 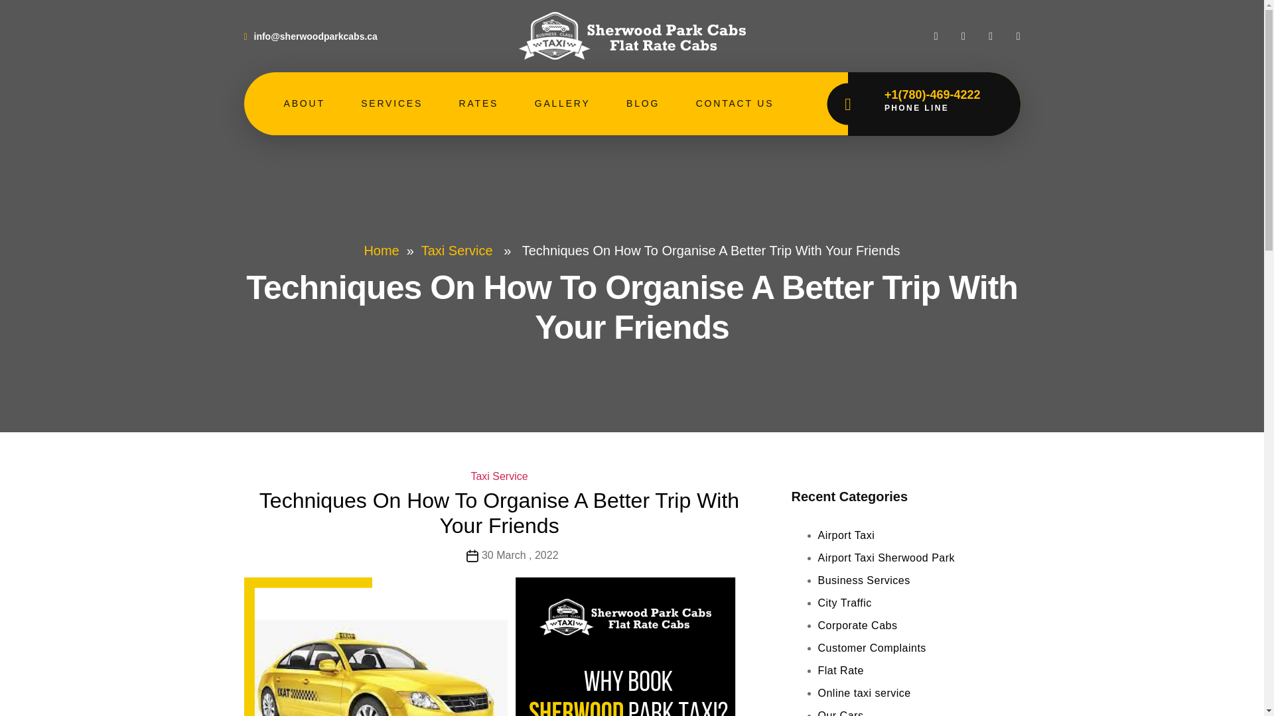 What do you see at coordinates (381, 251) in the screenshot?
I see `Home` at bounding box center [381, 251].